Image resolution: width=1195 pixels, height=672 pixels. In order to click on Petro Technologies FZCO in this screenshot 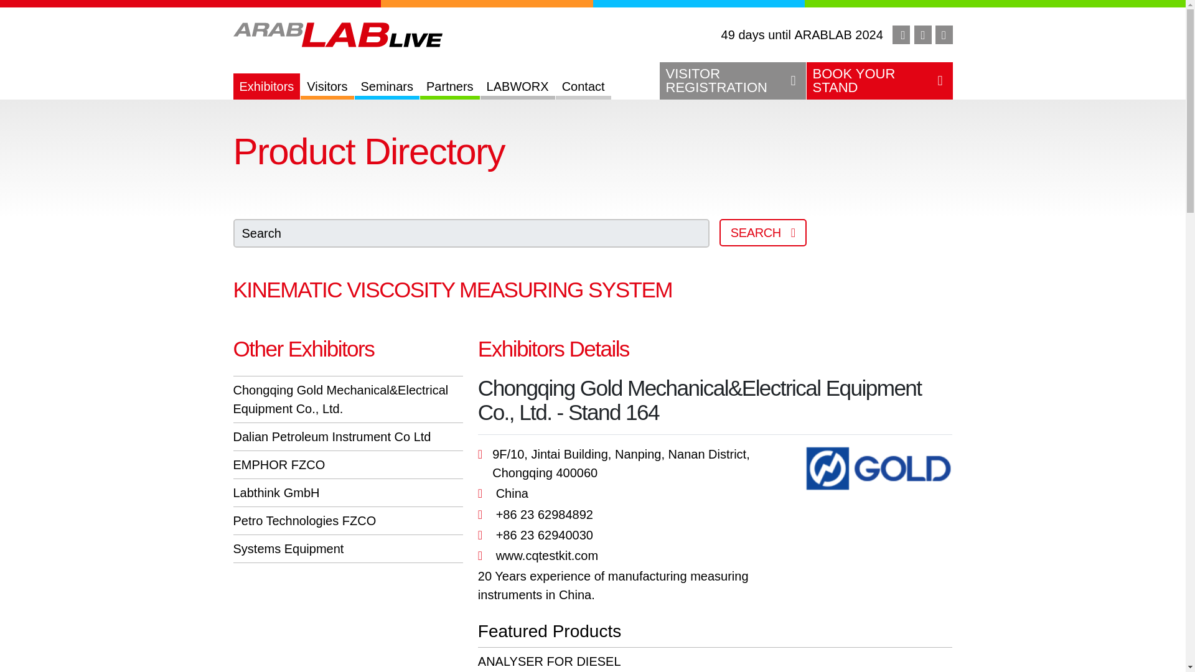, I will do `click(304, 520)`.